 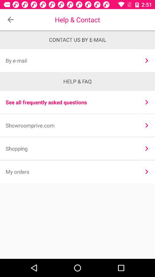 I want to click on select icon to the right of the shopping item, so click(x=146, y=148).